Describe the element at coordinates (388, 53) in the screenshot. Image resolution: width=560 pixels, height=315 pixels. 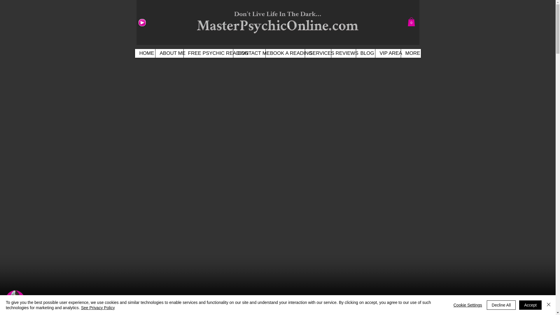
I see `VIP AREA` at that location.